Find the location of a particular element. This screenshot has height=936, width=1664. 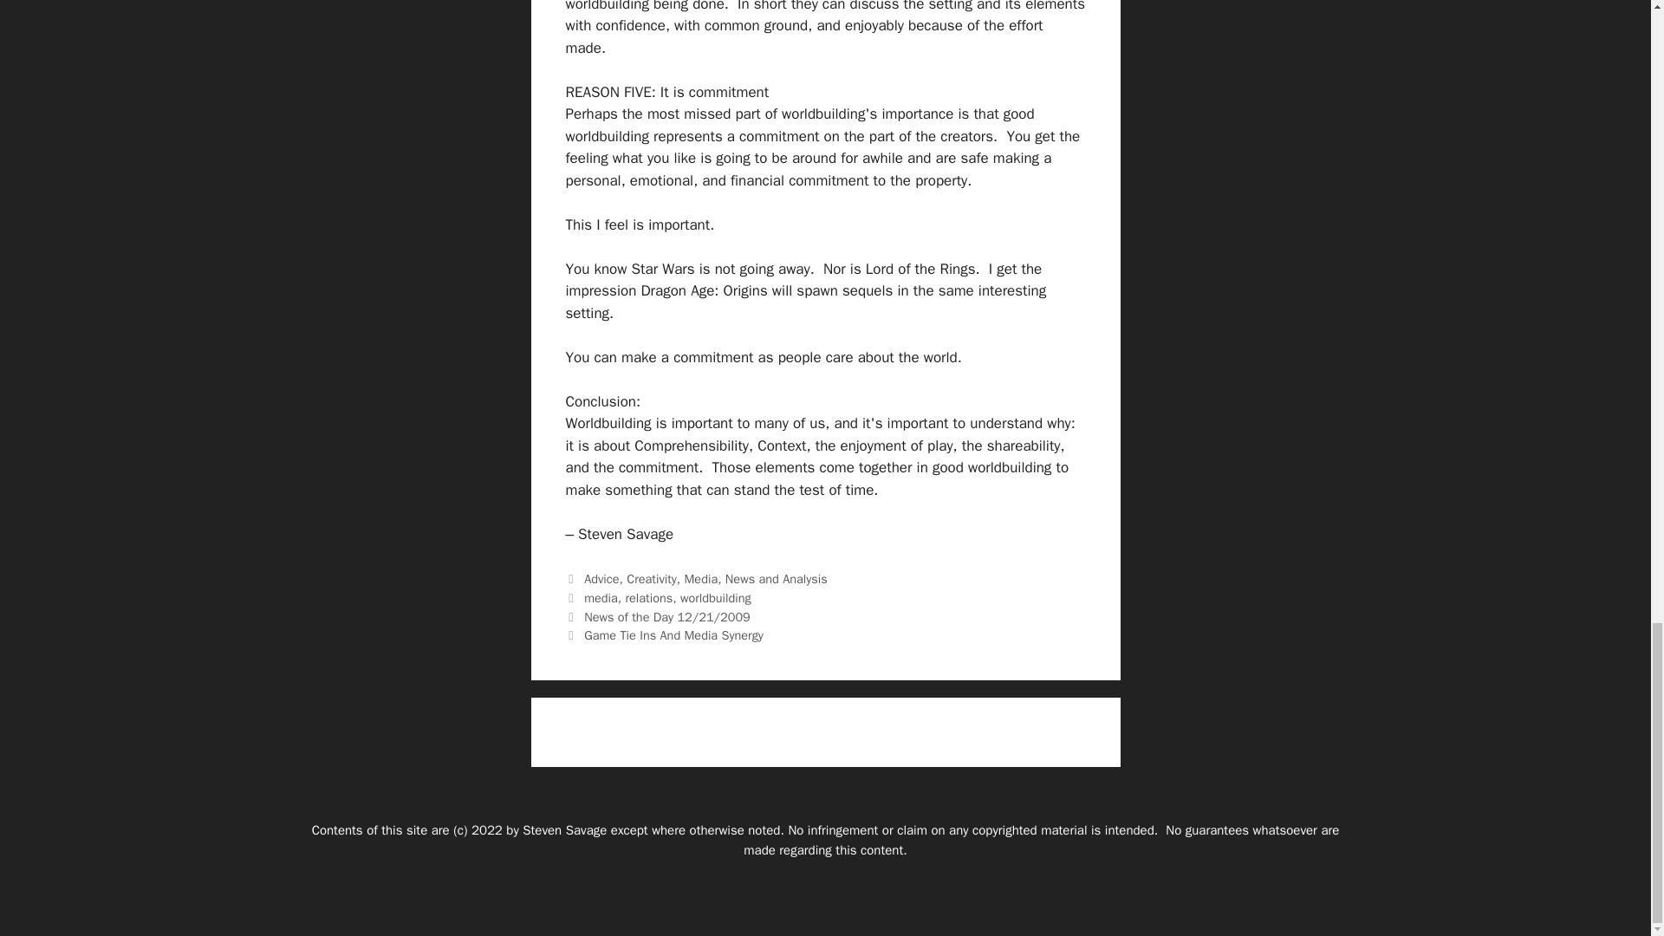

Media is located at coordinates (701, 579).